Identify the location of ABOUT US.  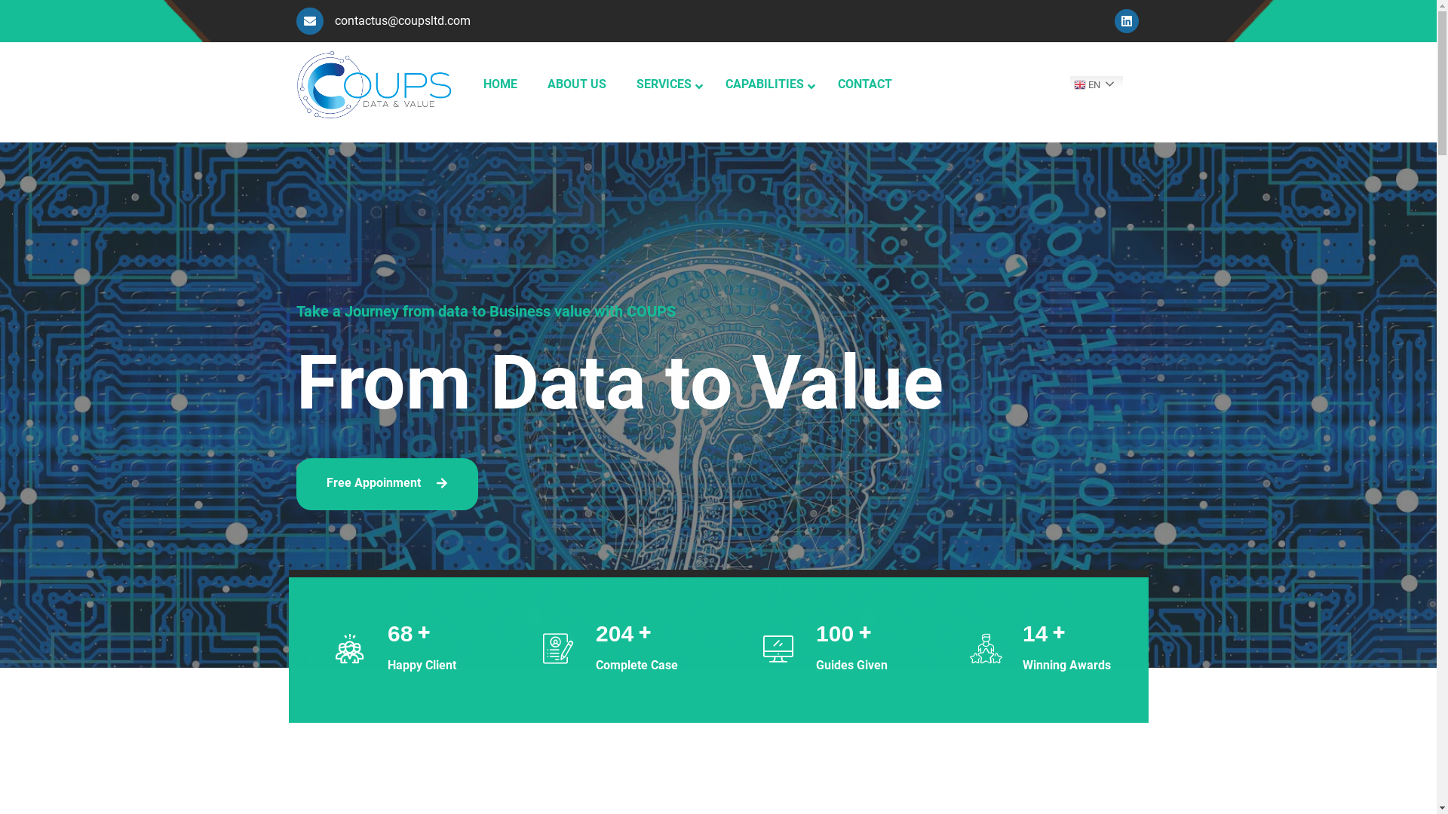
(577, 84).